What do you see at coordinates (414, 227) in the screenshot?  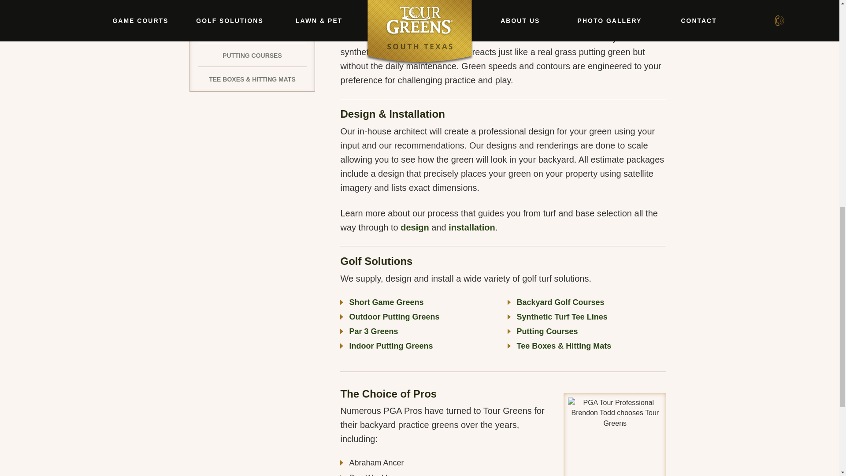 I see `design` at bounding box center [414, 227].